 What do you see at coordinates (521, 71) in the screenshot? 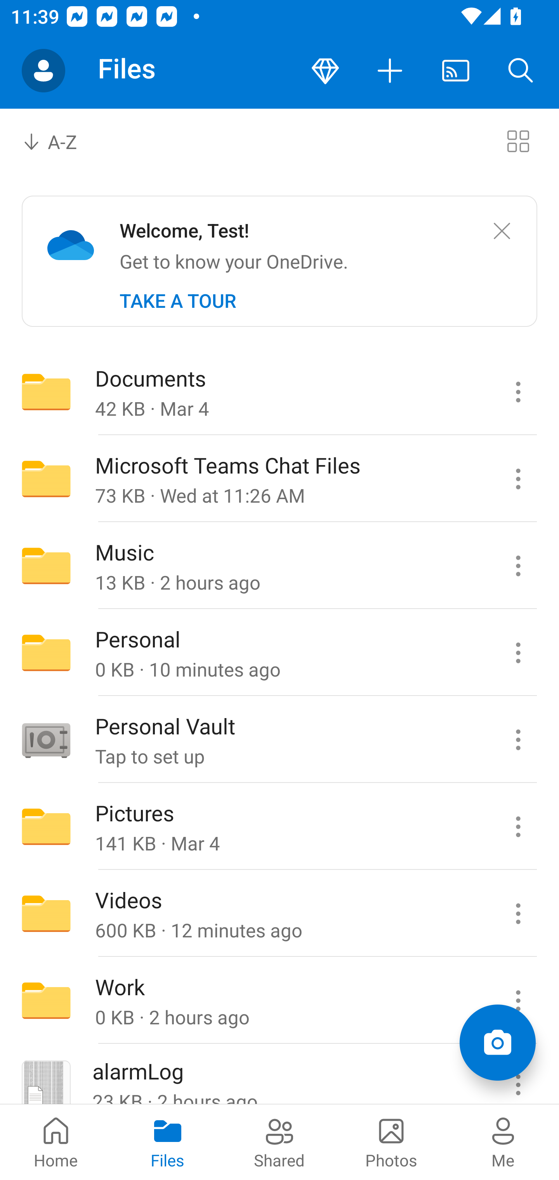
I see `Search button` at bounding box center [521, 71].